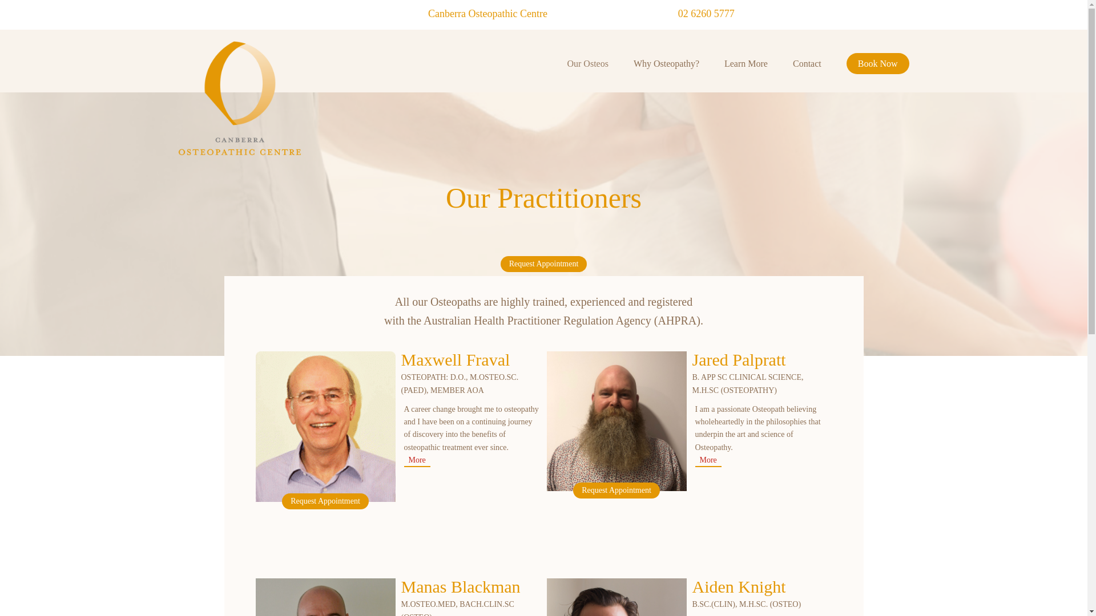  What do you see at coordinates (666, 64) in the screenshot?
I see `Why Osteopathy?` at bounding box center [666, 64].